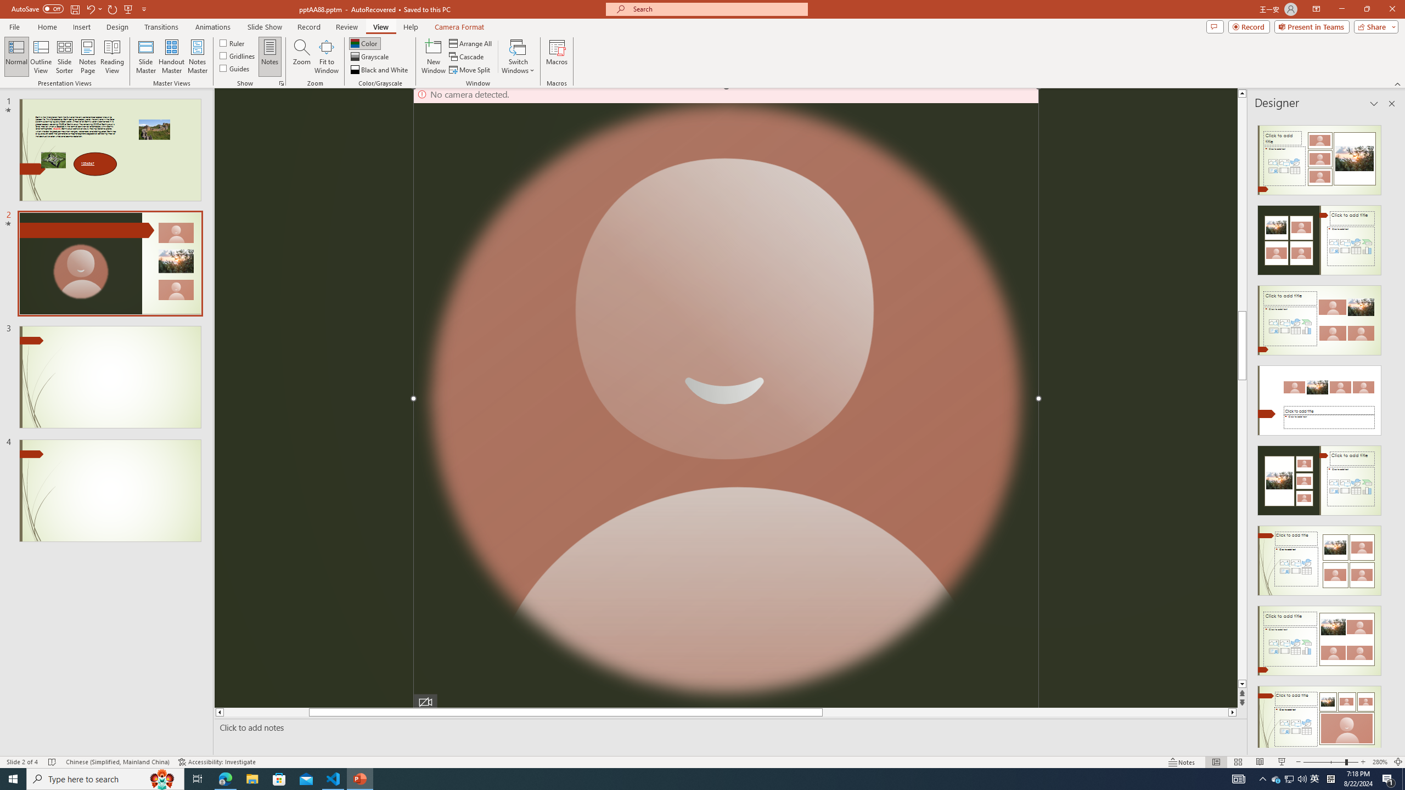 The image size is (1405, 790). Describe the element at coordinates (146, 57) in the screenshot. I see `Slide Master` at that location.